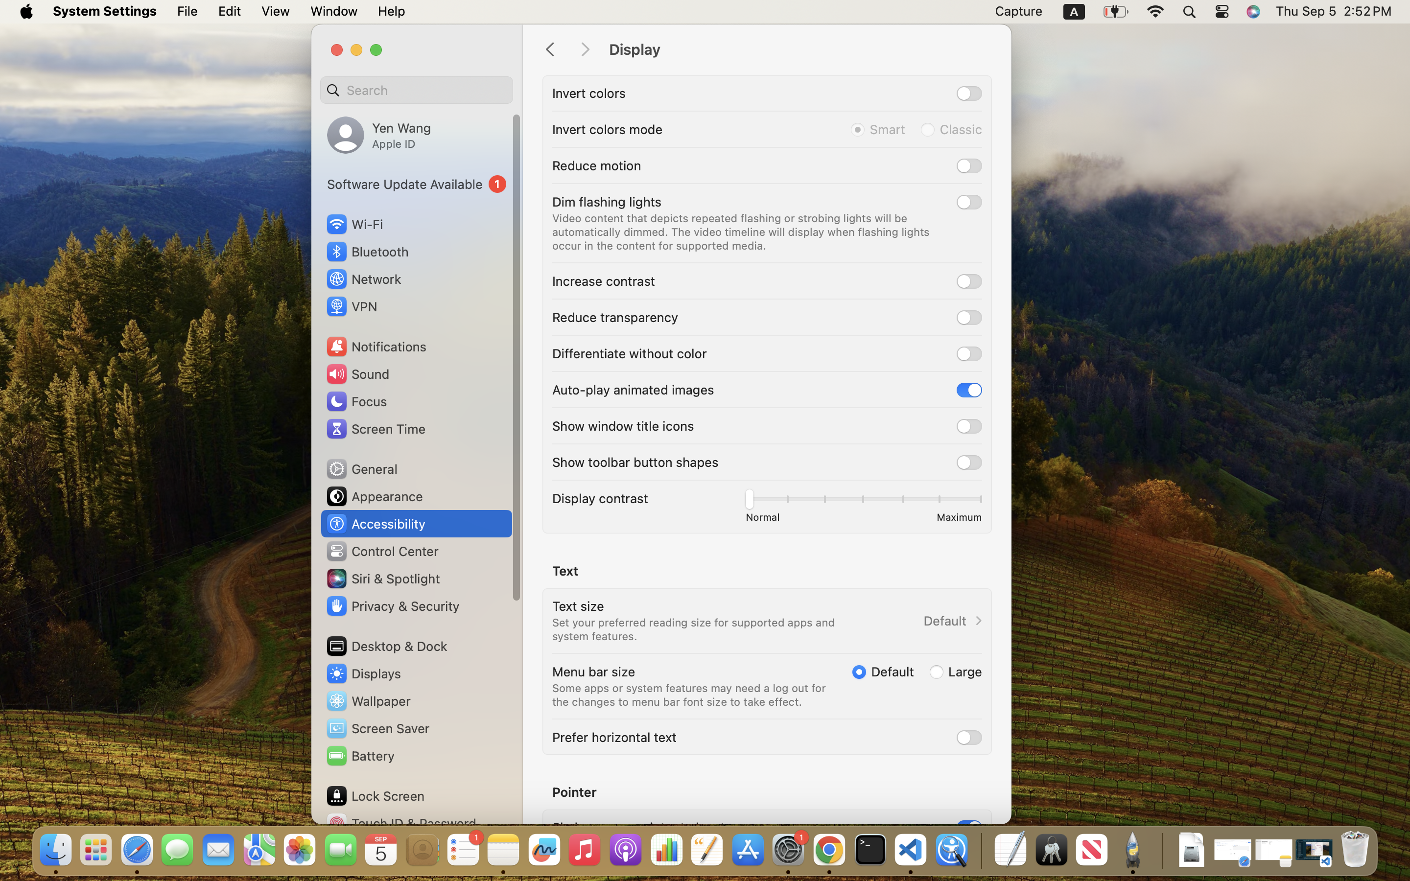 The width and height of the screenshot is (1410, 881). What do you see at coordinates (883, 672) in the screenshot?
I see `1` at bounding box center [883, 672].